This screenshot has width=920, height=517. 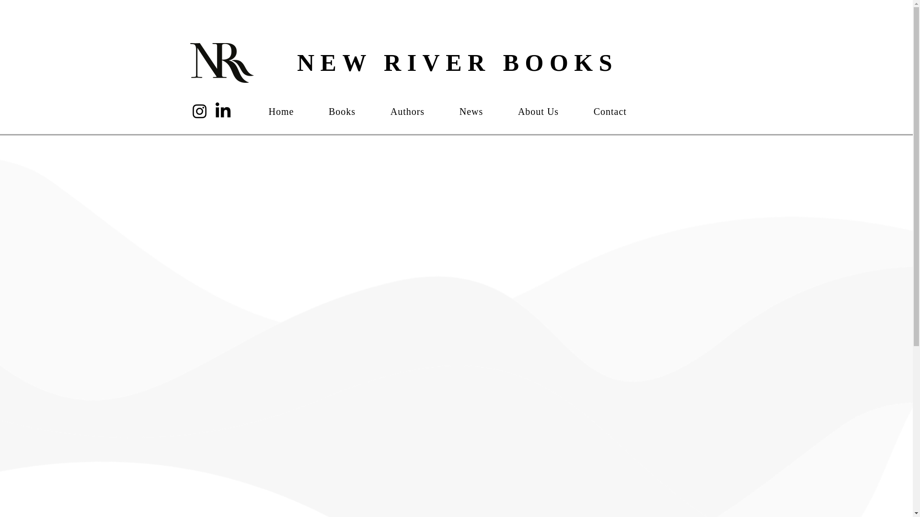 I want to click on About Us, so click(x=548, y=111).